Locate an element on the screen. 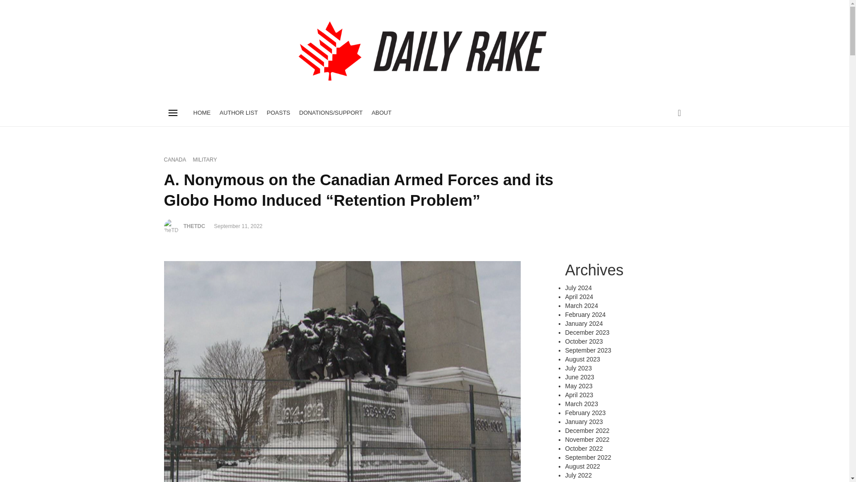  MILITARY is located at coordinates (205, 160).